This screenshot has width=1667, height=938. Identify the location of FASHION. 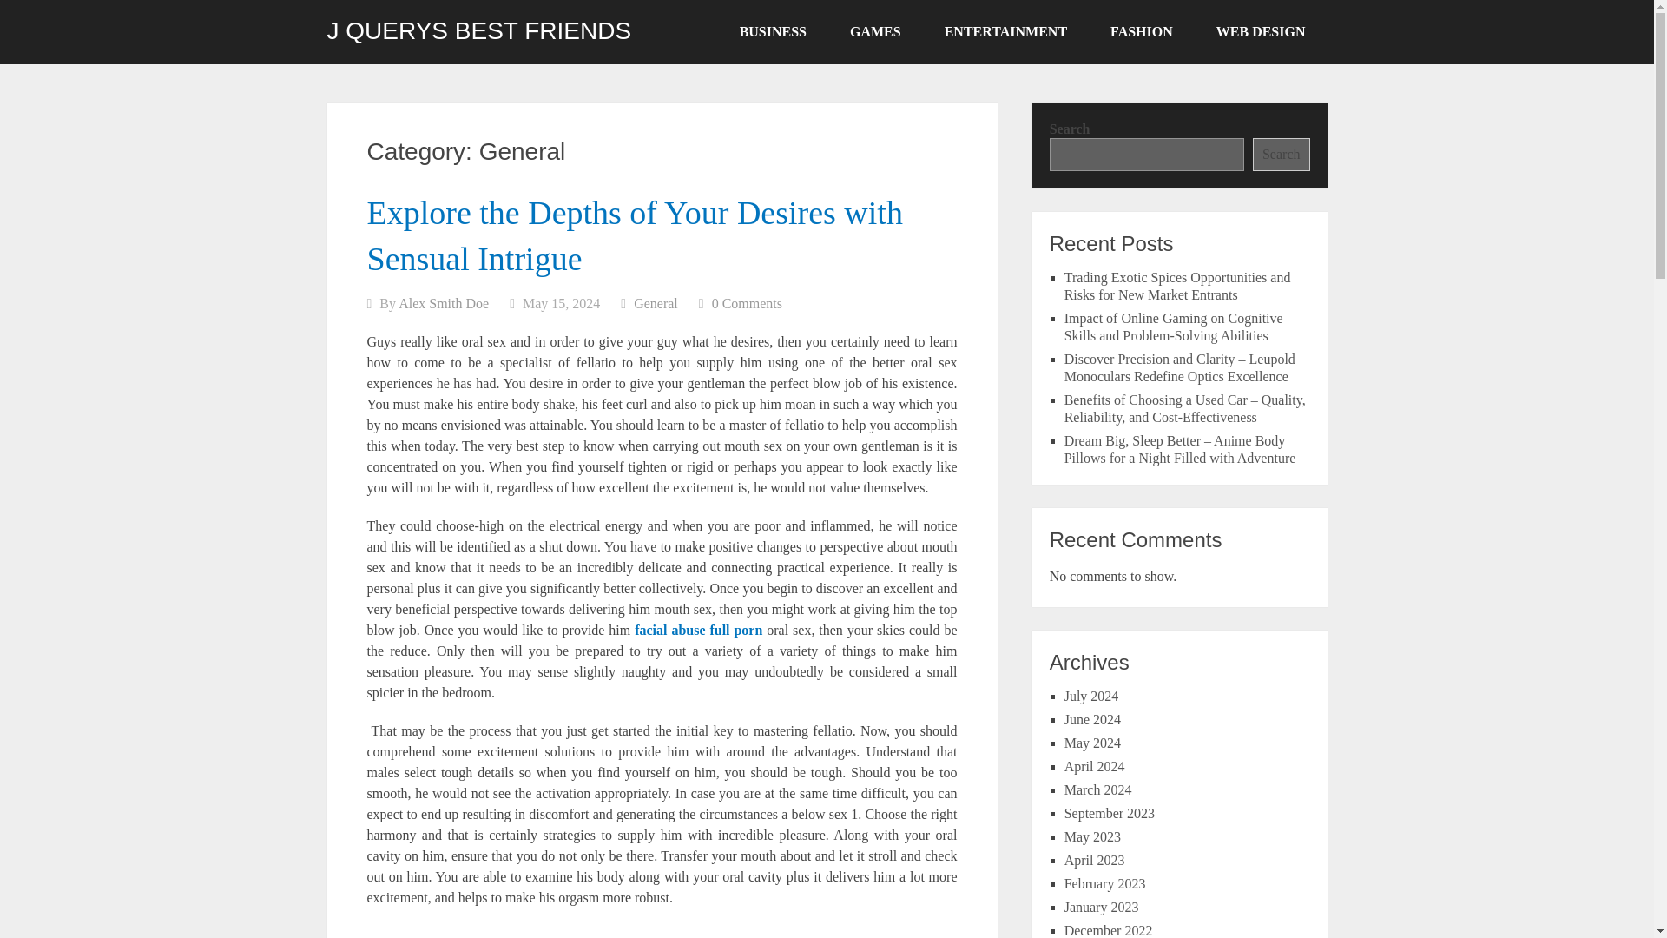
(1141, 32).